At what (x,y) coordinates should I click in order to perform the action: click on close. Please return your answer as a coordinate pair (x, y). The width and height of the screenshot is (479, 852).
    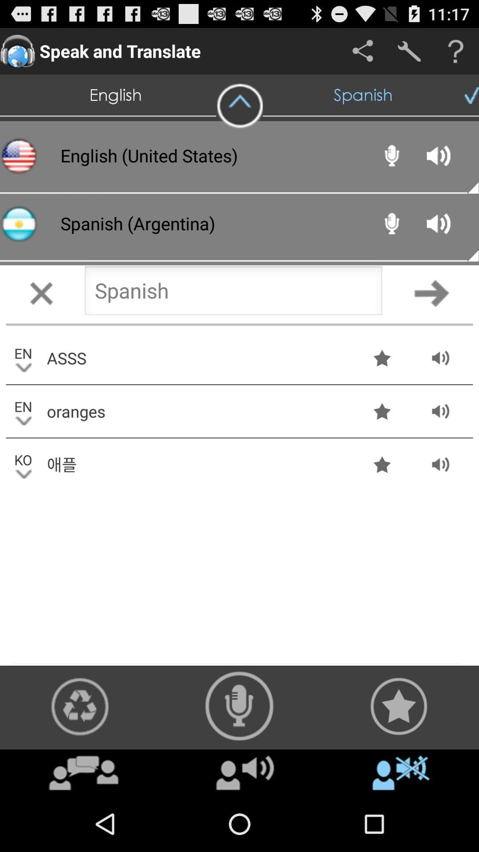
    Looking at the image, I should click on (41, 293).